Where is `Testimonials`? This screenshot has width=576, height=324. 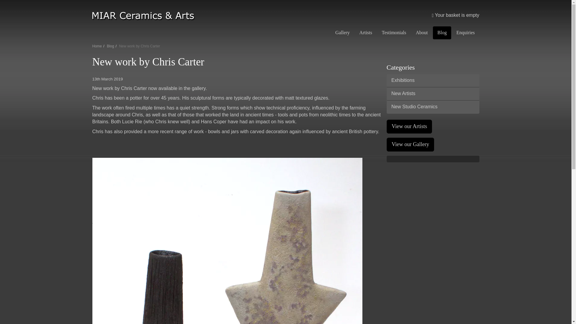 Testimonials is located at coordinates (394, 32).